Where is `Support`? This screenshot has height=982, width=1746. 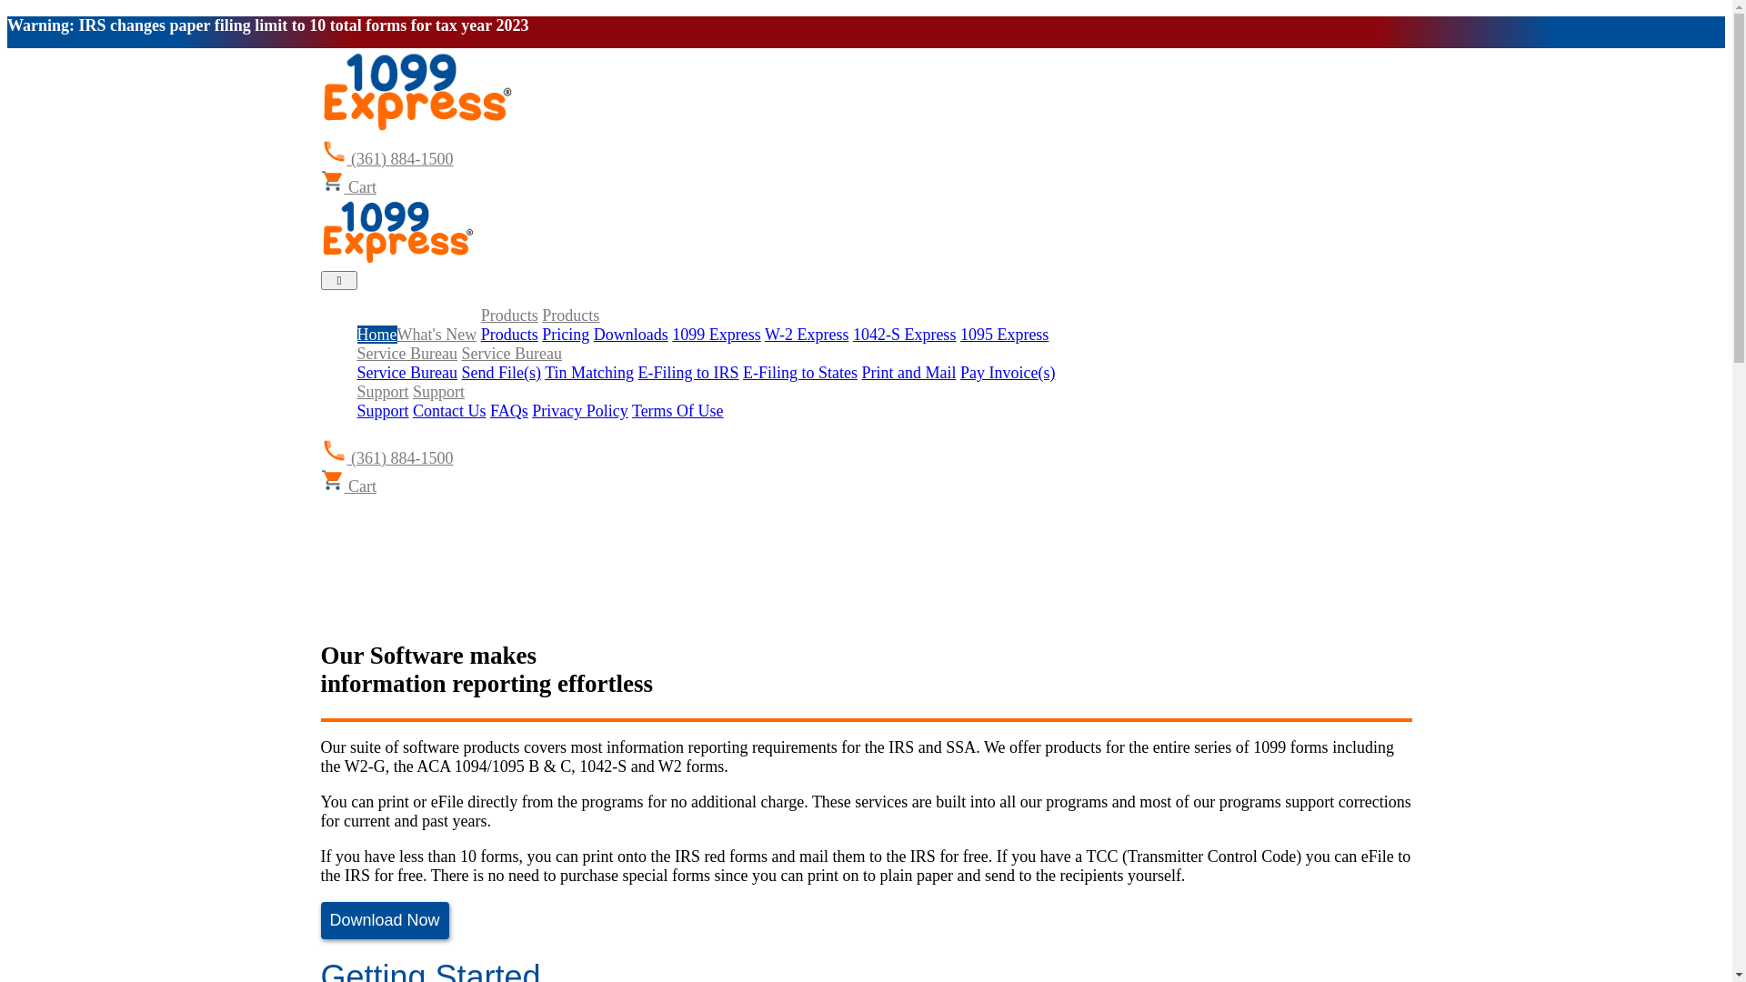
Support is located at coordinates (382, 392).